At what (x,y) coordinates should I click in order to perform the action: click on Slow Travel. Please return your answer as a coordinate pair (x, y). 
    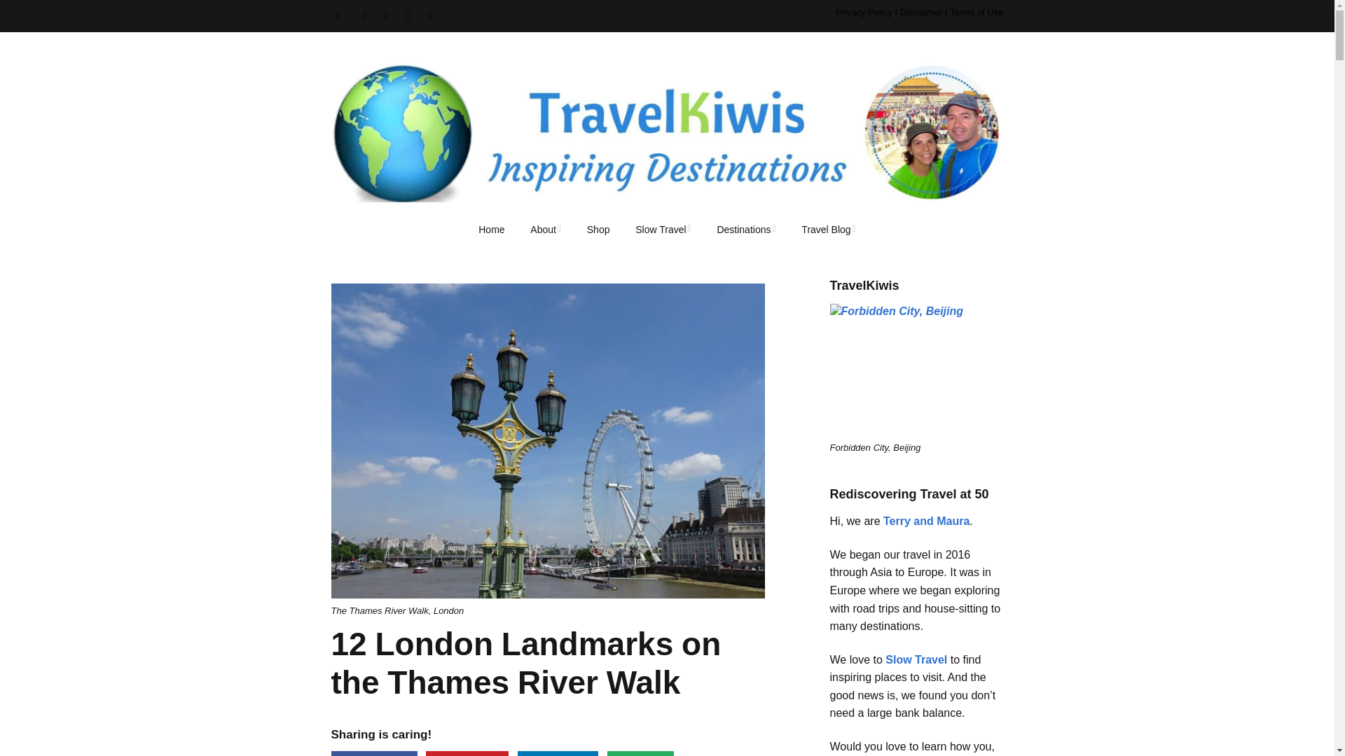
    Looking at the image, I should click on (663, 230).